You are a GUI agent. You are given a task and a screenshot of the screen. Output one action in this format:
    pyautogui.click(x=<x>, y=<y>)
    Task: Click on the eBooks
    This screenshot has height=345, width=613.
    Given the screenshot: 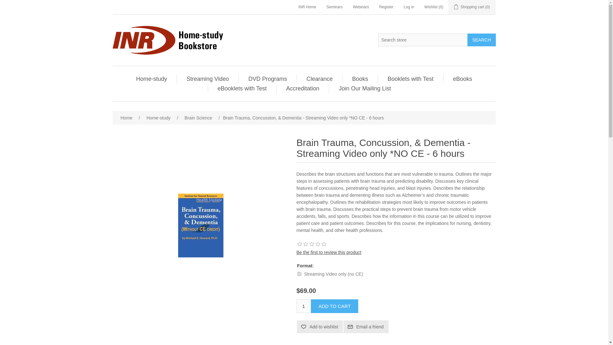 What is the action you would take?
    pyautogui.click(x=463, y=79)
    